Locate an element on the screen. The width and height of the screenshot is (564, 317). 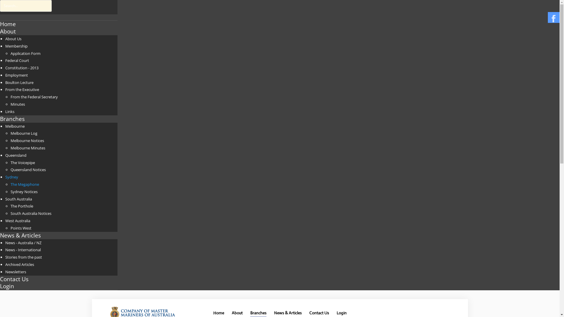
Newsletters is located at coordinates (16, 272).